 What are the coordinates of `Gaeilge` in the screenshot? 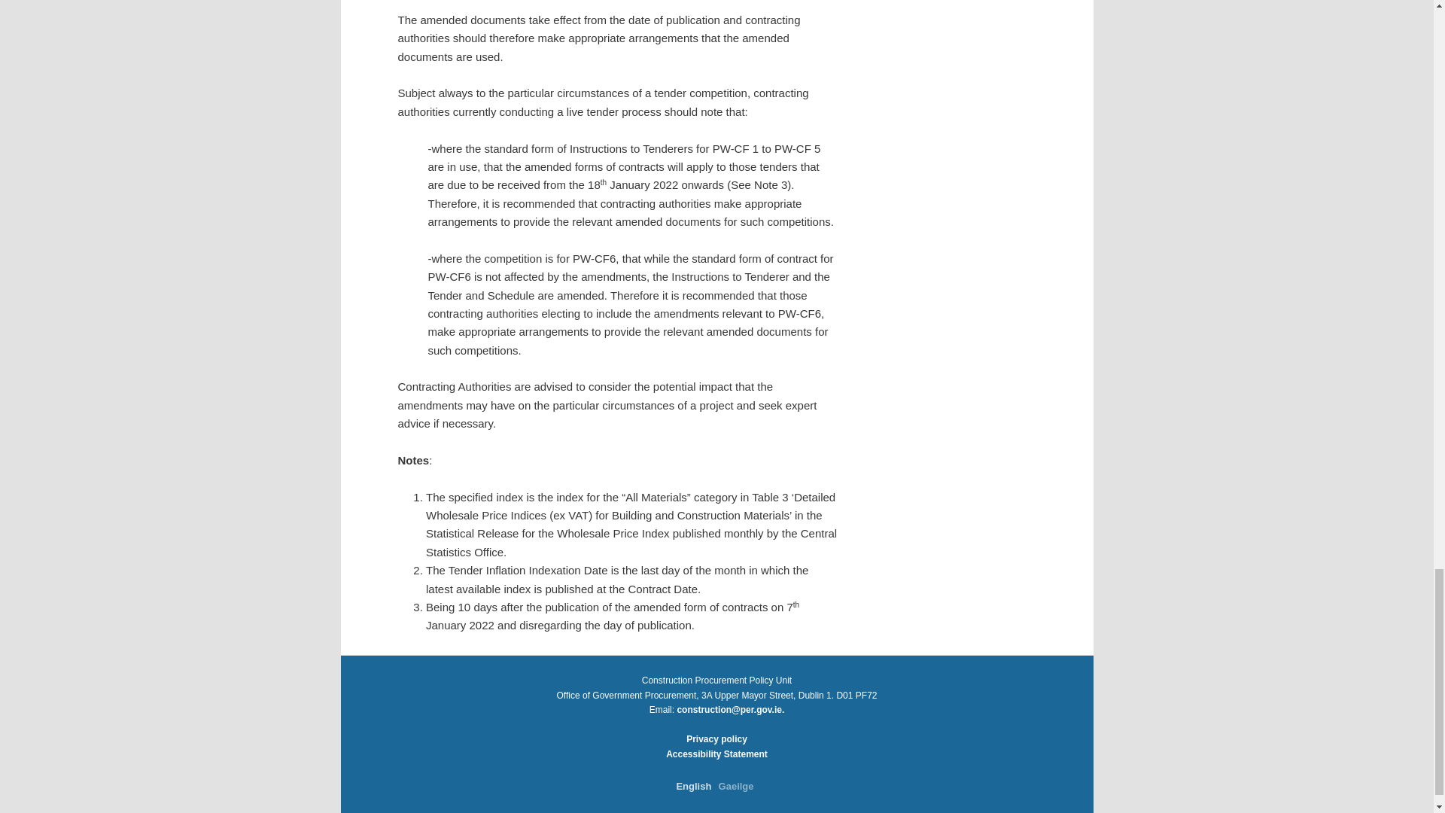 It's located at (736, 786).